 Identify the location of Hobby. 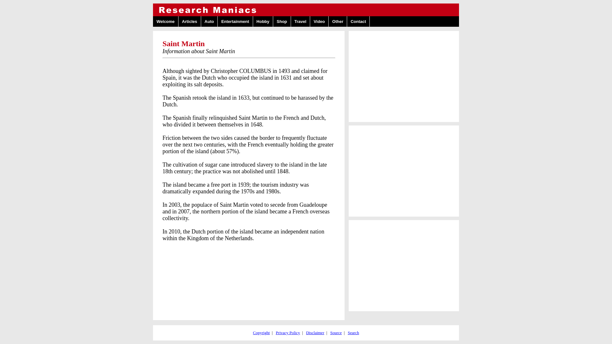
(263, 21).